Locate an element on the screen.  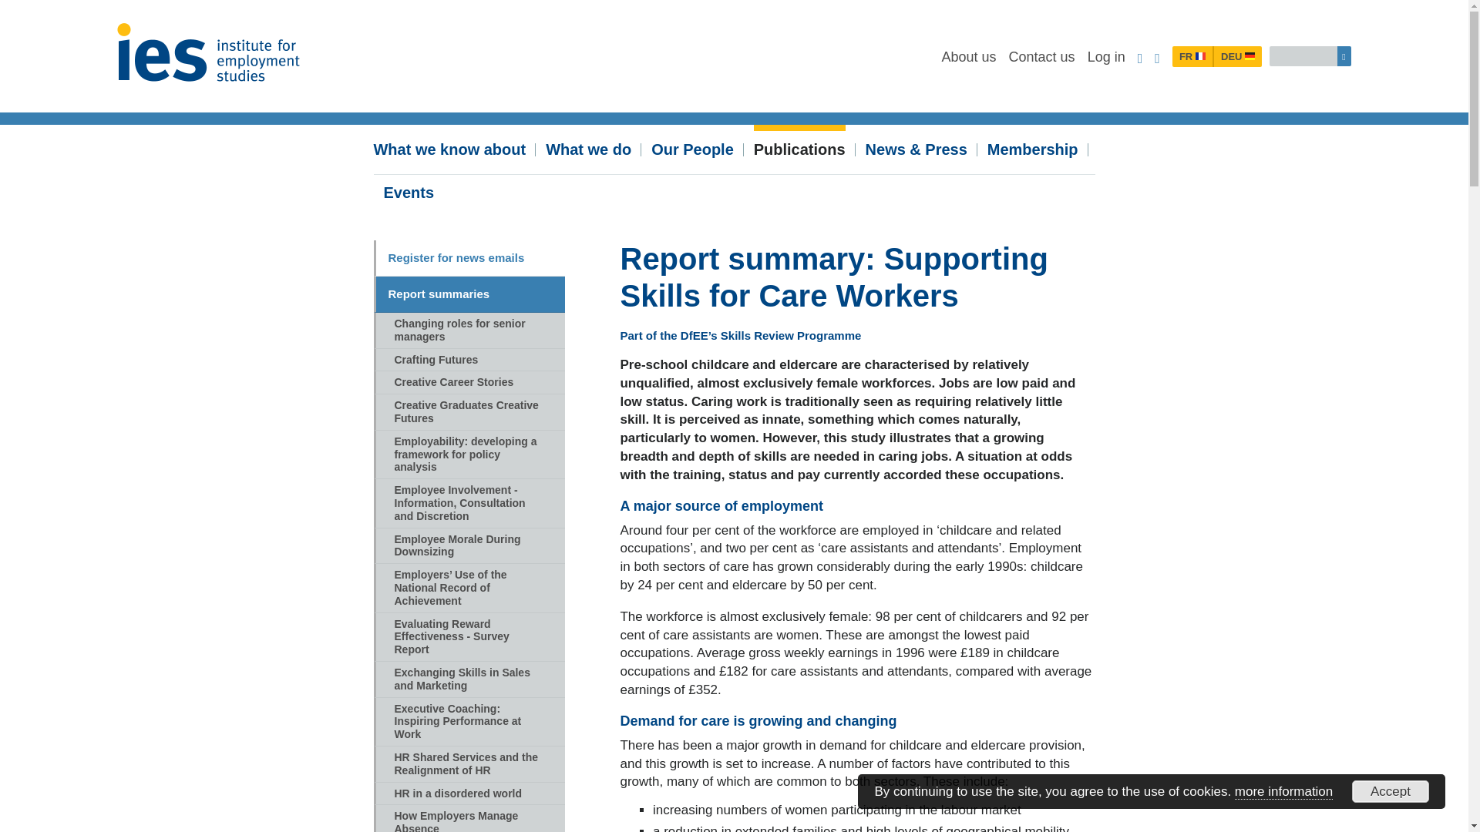
Events is located at coordinates (409, 190).